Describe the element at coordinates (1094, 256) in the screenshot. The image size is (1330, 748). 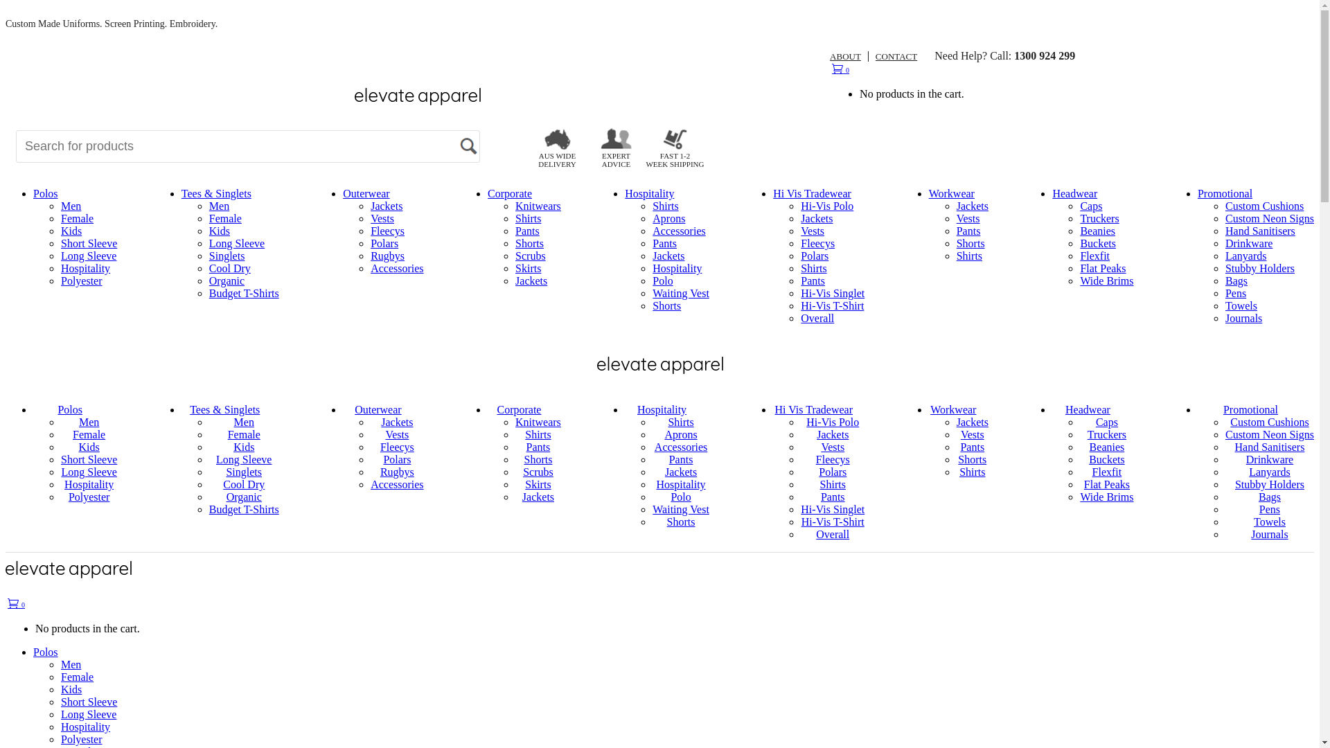
I see `Flexfit` at that location.